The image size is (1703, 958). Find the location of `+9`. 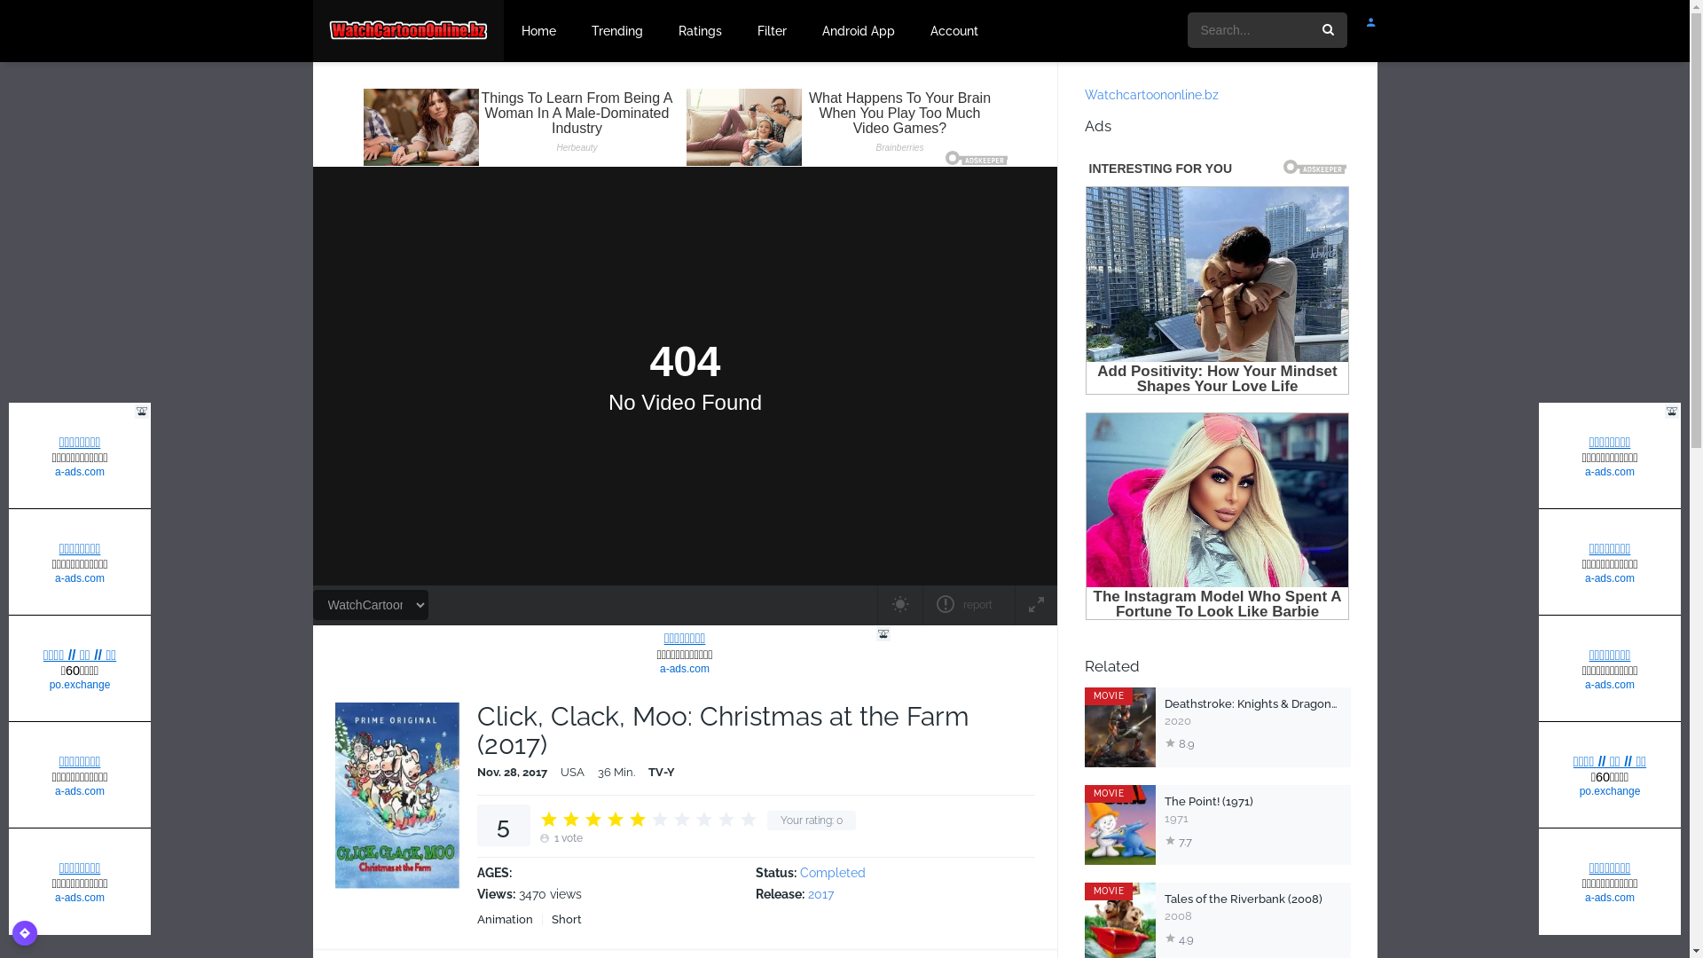

+9 is located at coordinates (726, 819).